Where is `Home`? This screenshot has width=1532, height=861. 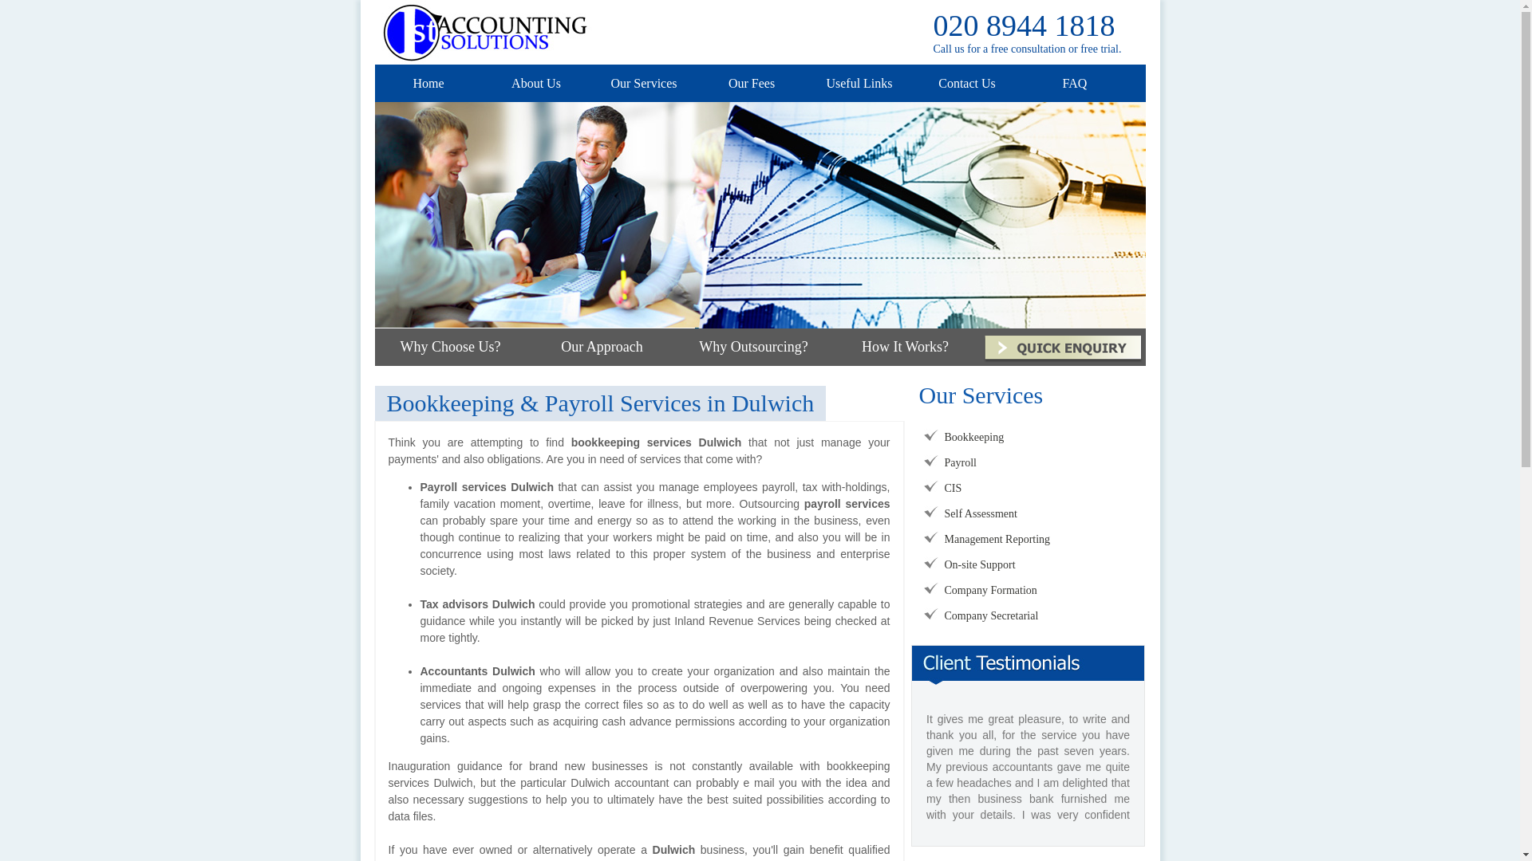 Home is located at coordinates (428, 83).